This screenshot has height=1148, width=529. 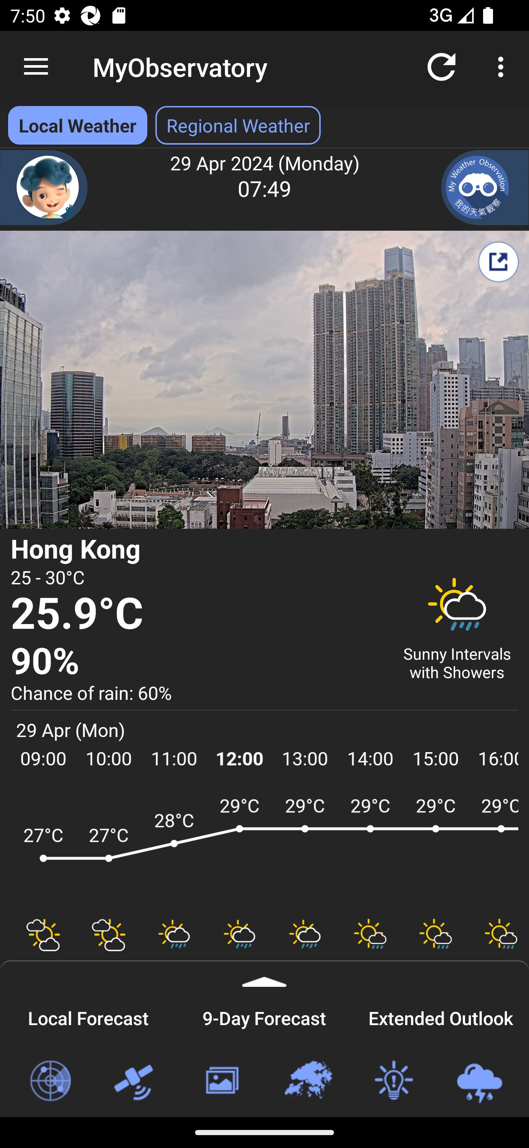 What do you see at coordinates (307, 1081) in the screenshot?
I see `Regional Weather` at bounding box center [307, 1081].